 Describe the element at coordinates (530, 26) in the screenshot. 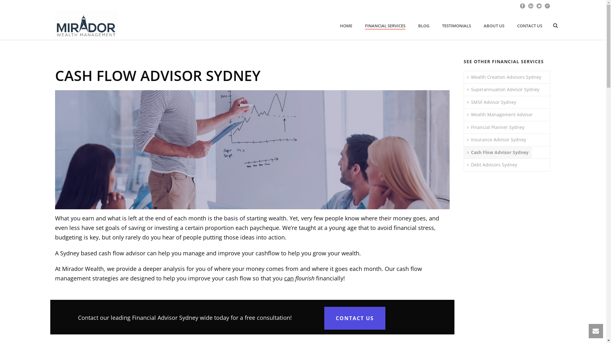

I see `CONTACT US` at that location.